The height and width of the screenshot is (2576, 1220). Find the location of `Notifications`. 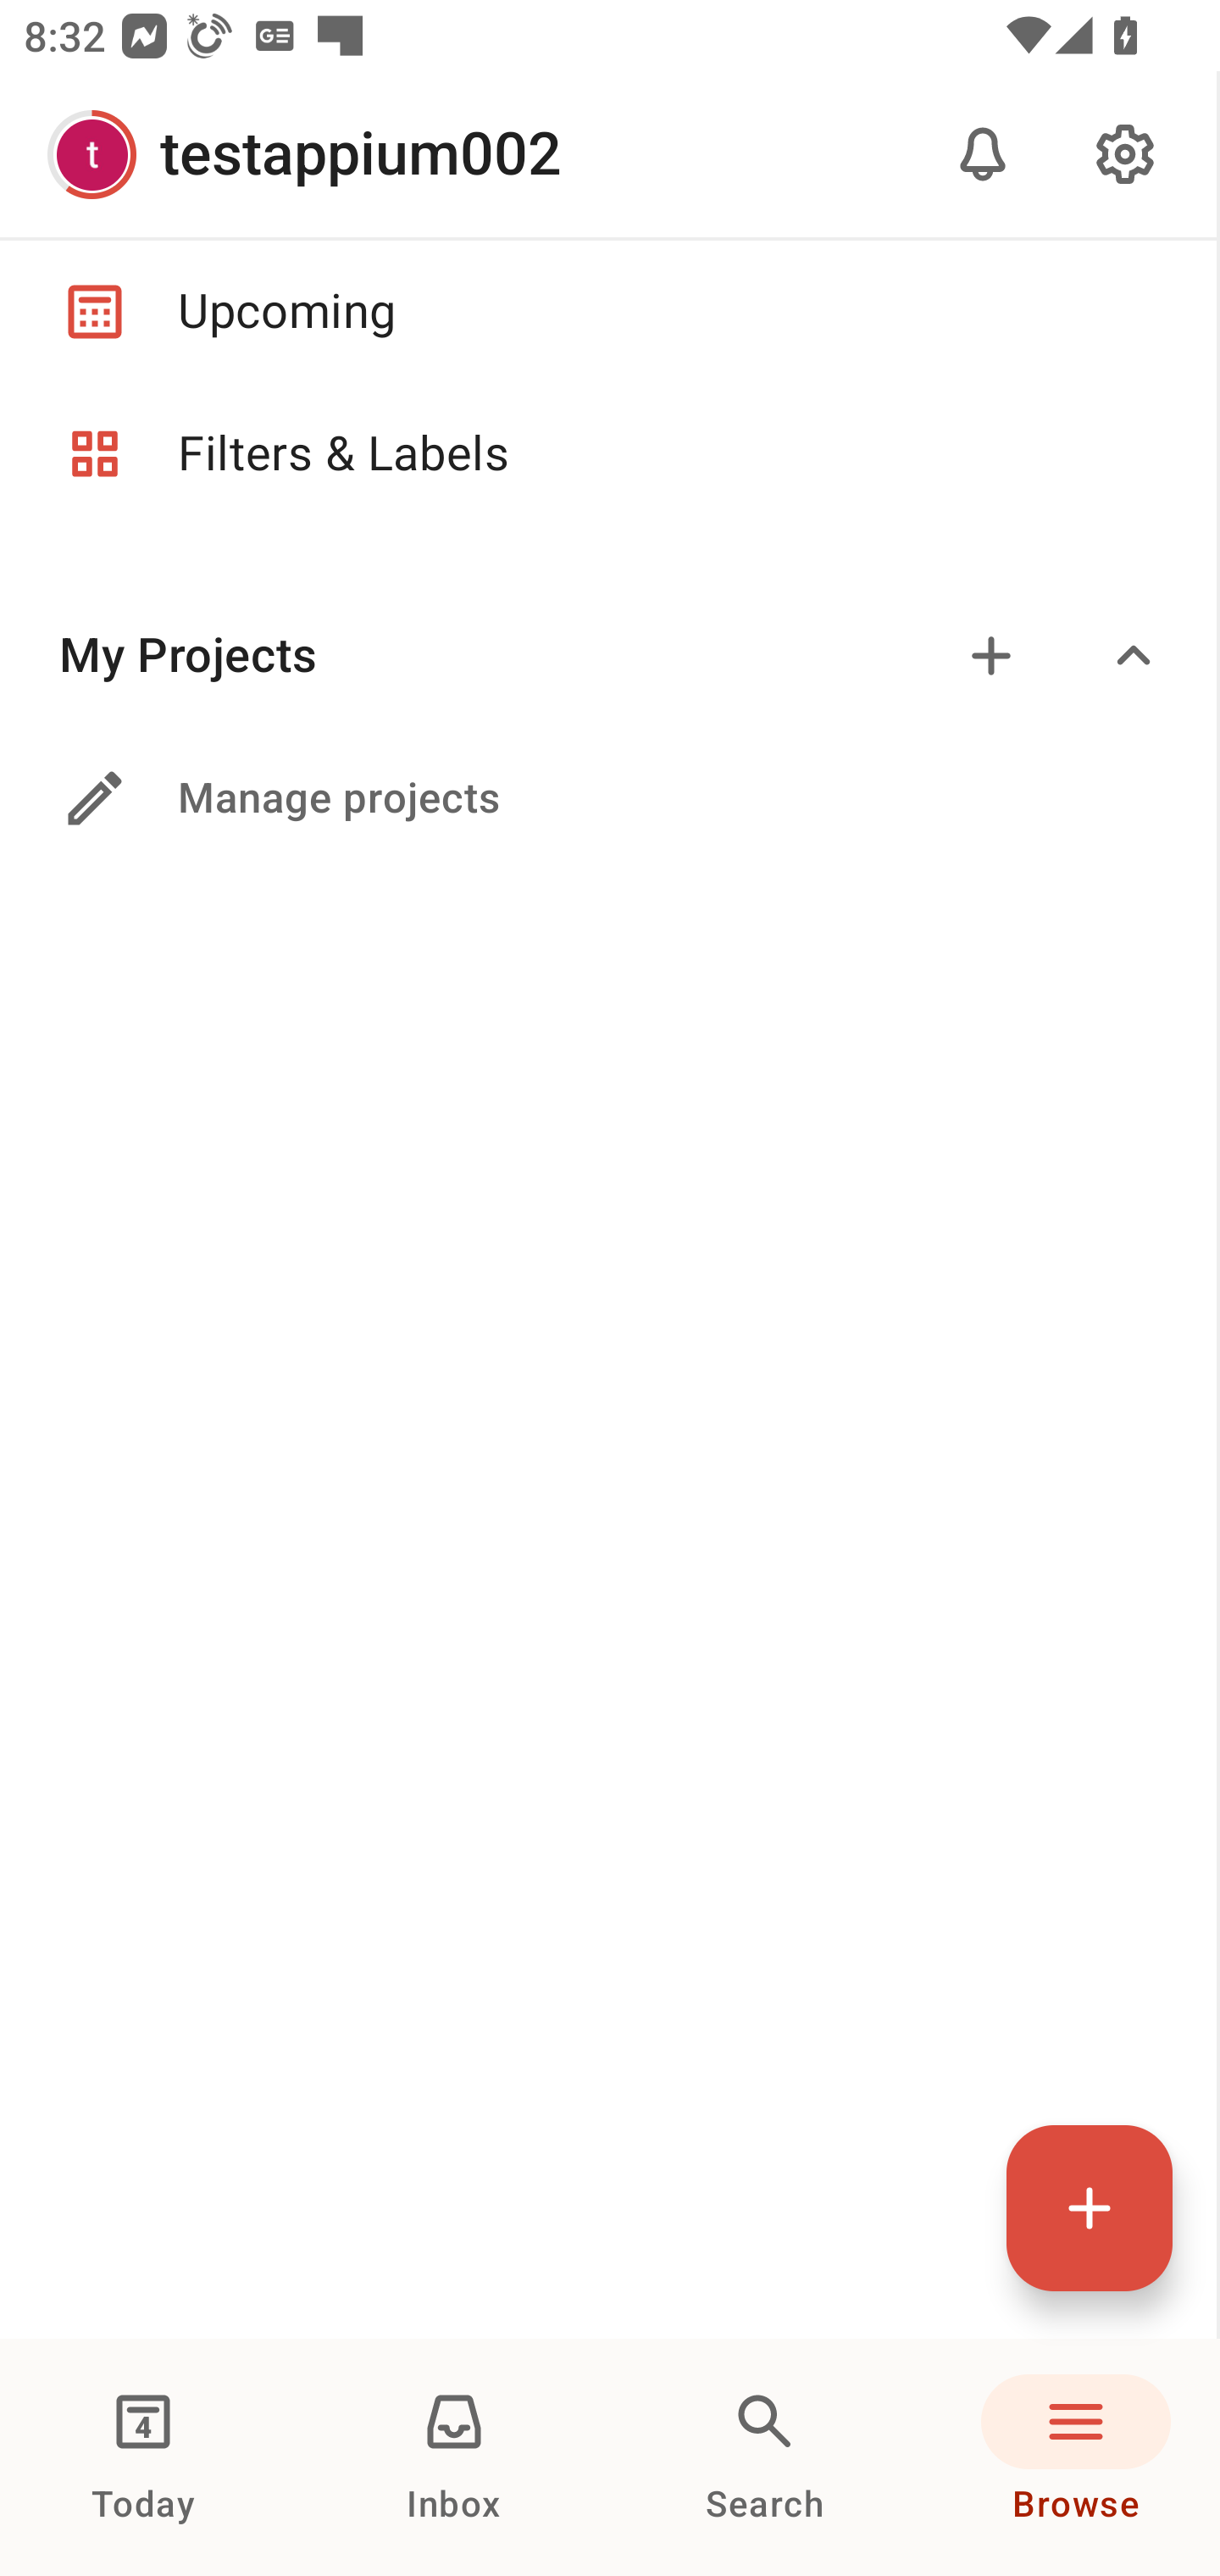

Notifications is located at coordinates (983, 154).